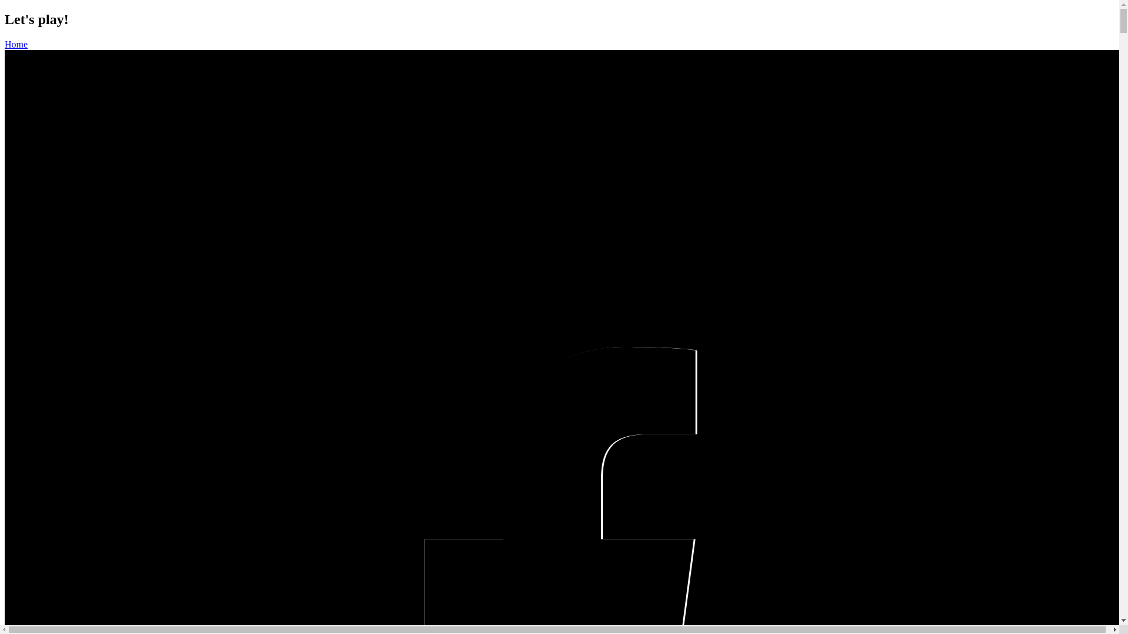 This screenshot has height=634, width=1128. What do you see at coordinates (16, 45) in the screenshot?
I see `Home` at bounding box center [16, 45].